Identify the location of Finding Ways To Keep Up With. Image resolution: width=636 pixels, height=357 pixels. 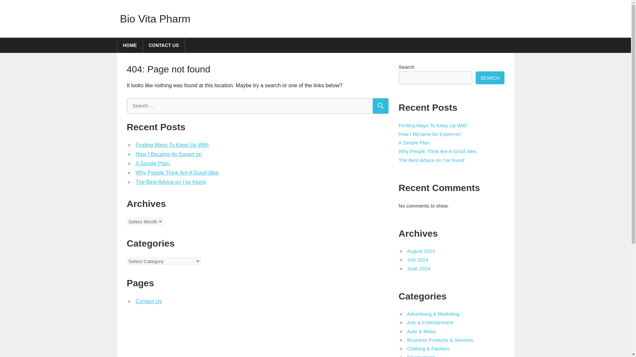
(433, 125).